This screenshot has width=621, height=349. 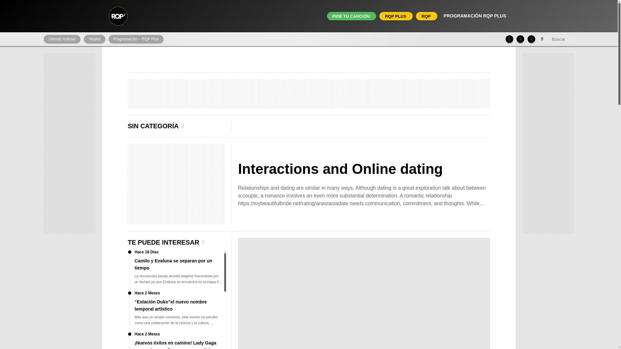 I want to click on RQP PLUS, so click(x=395, y=16).